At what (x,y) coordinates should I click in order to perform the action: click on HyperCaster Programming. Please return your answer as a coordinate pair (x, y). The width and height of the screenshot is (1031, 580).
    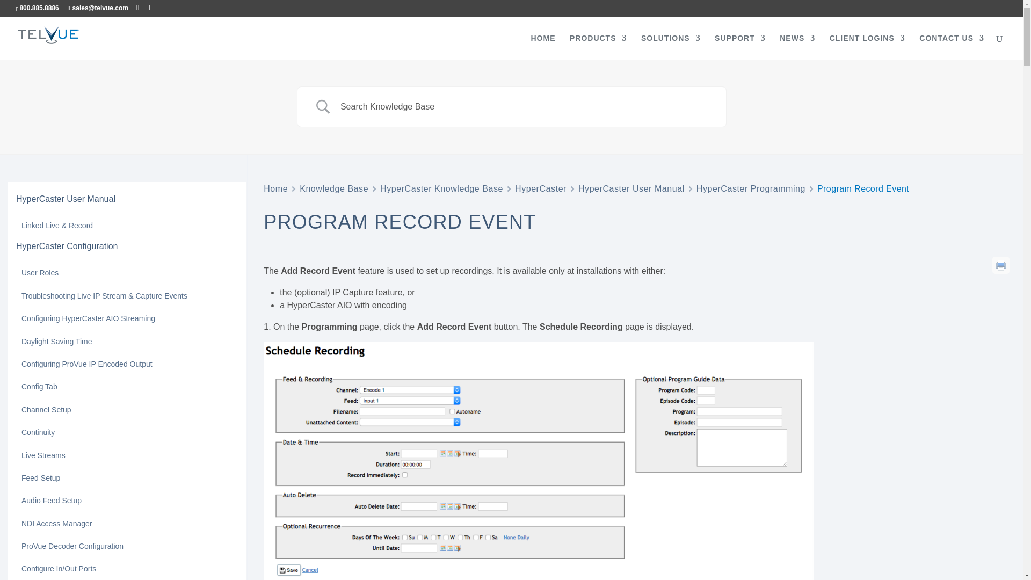
    Looking at the image, I should click on (751, 189).